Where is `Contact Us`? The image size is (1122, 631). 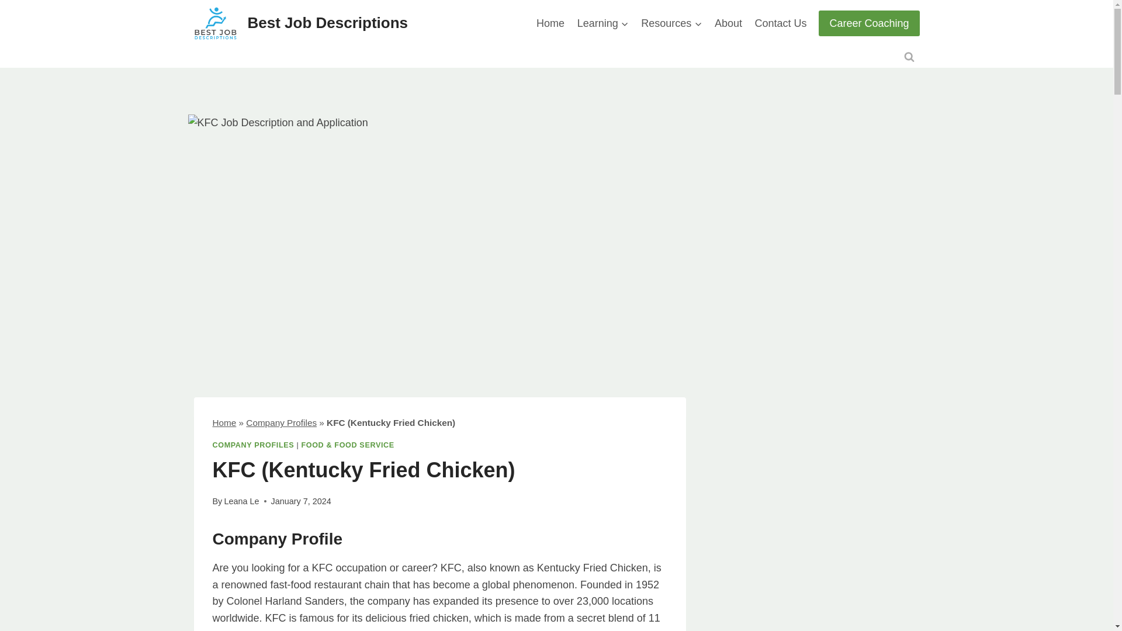
Contact Us is located at coordinates (781, 23).